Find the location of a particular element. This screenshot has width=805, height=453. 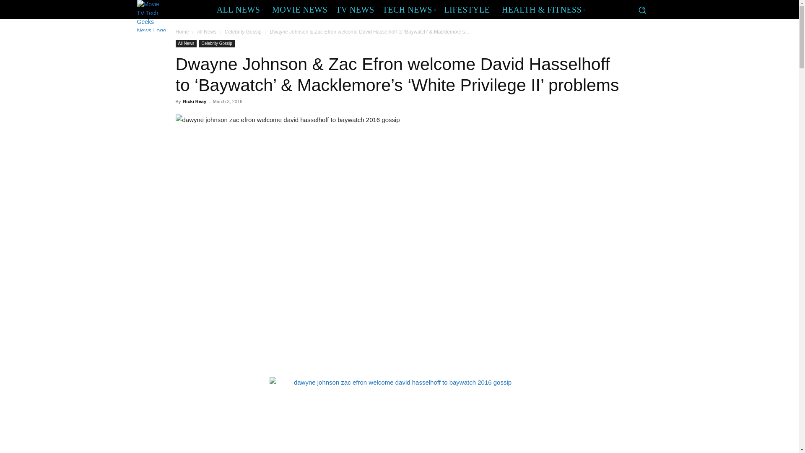

TECH NEWS is located at coordinates (409, 9).